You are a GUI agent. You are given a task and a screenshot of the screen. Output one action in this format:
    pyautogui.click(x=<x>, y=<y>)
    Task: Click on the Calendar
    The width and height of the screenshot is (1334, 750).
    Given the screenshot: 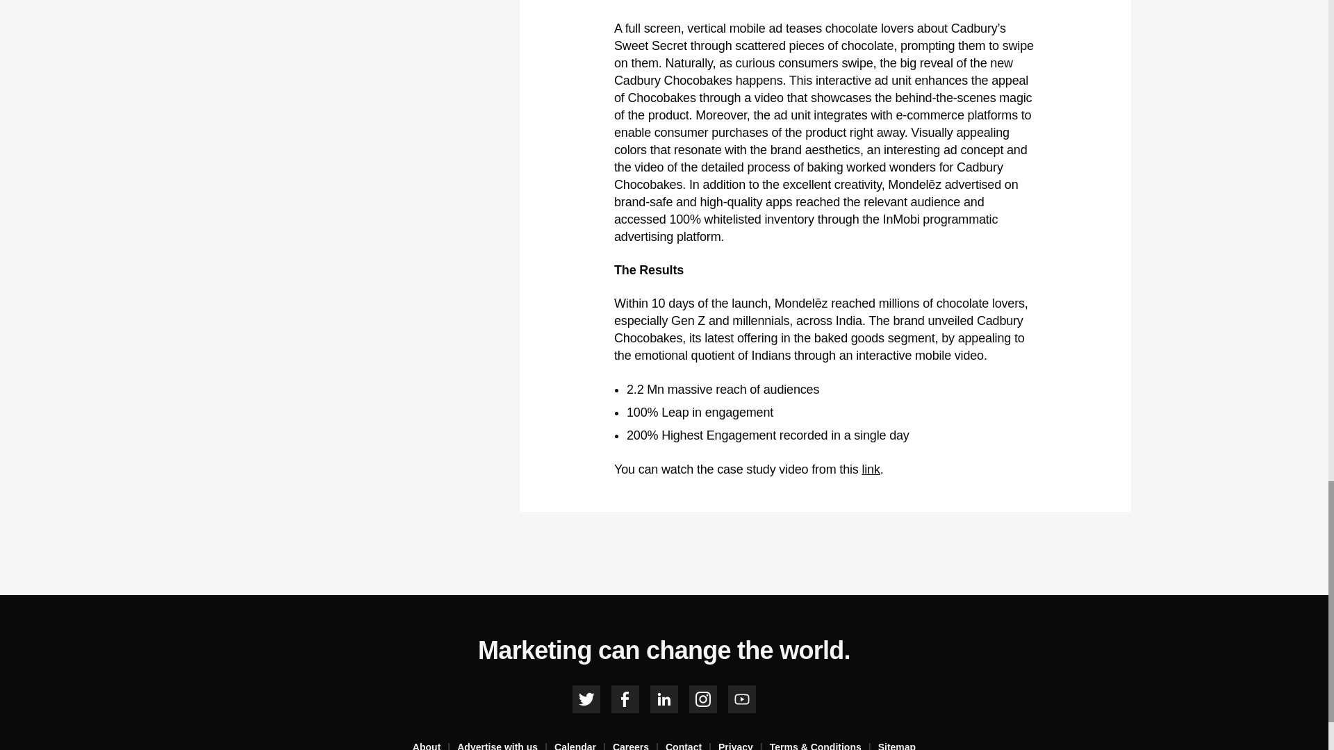 What is the action you would take?
    pyautogui.click(x=584, y=744)
    